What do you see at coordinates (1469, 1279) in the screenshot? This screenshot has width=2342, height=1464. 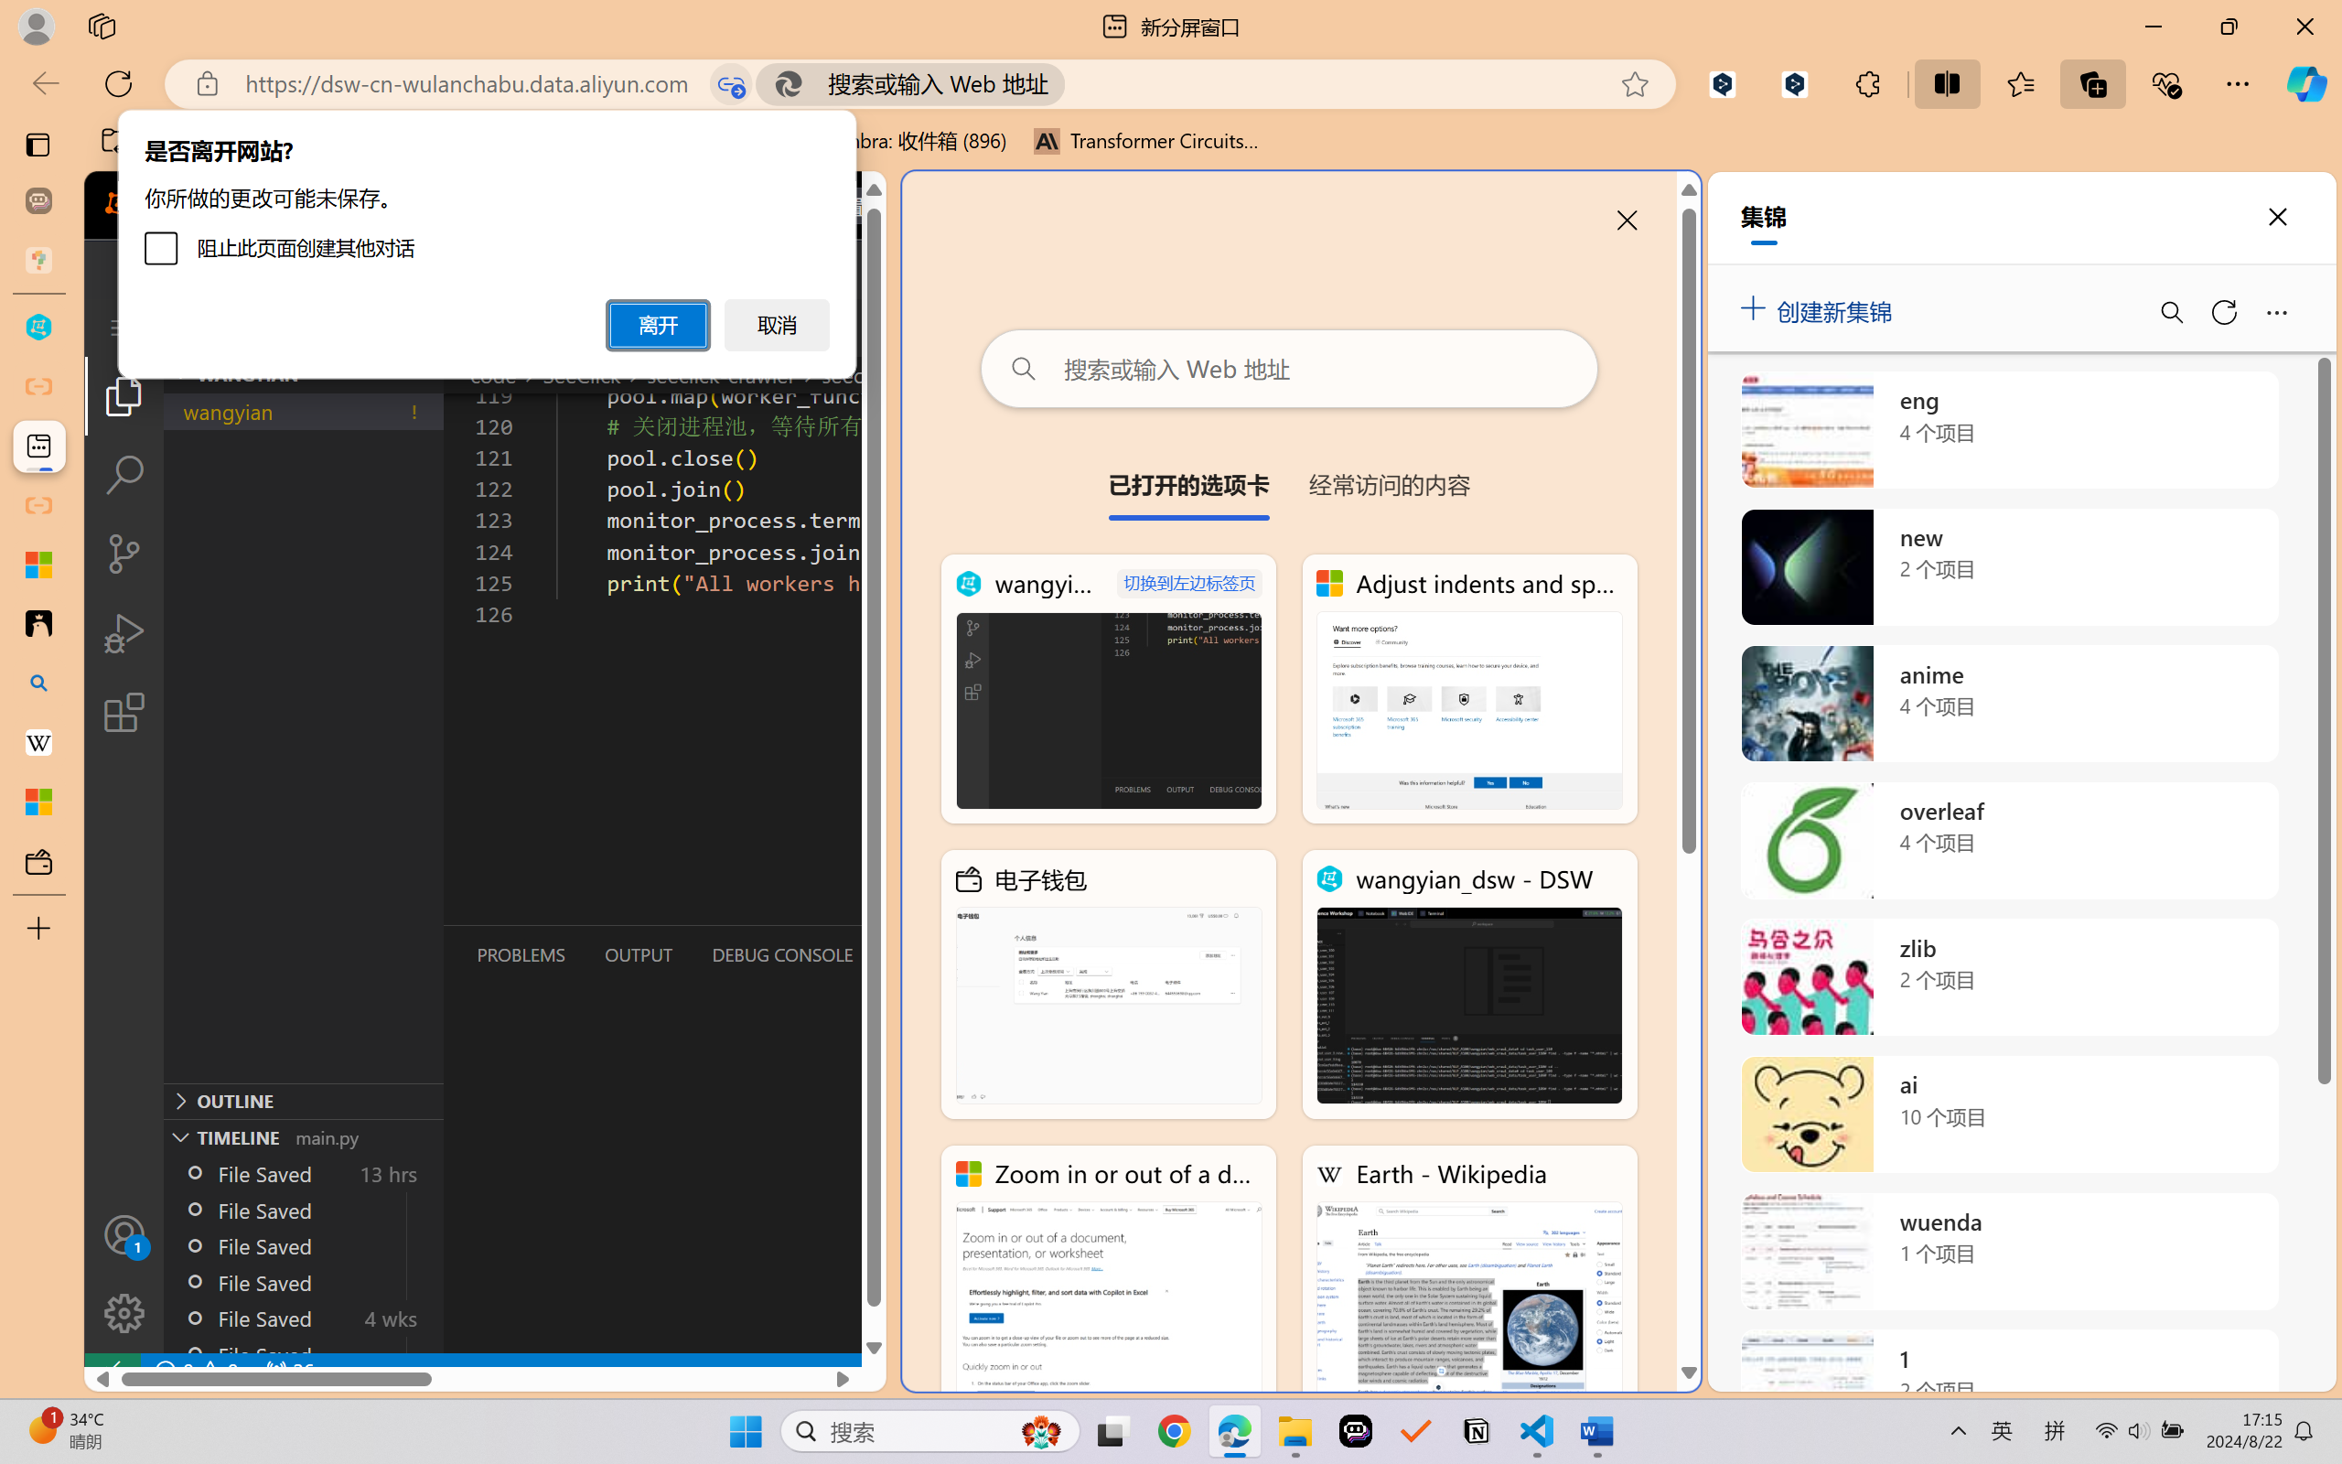 I see `Earth - Wikipedia` at bounding box center [1469, 1279].